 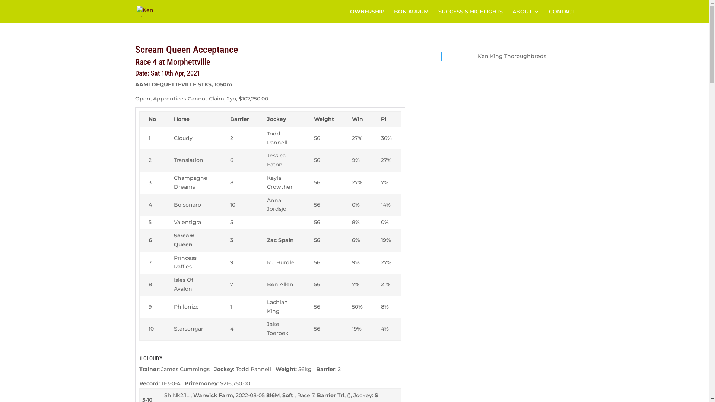 I want to click on ABOUT, so click(x=526, y=16).